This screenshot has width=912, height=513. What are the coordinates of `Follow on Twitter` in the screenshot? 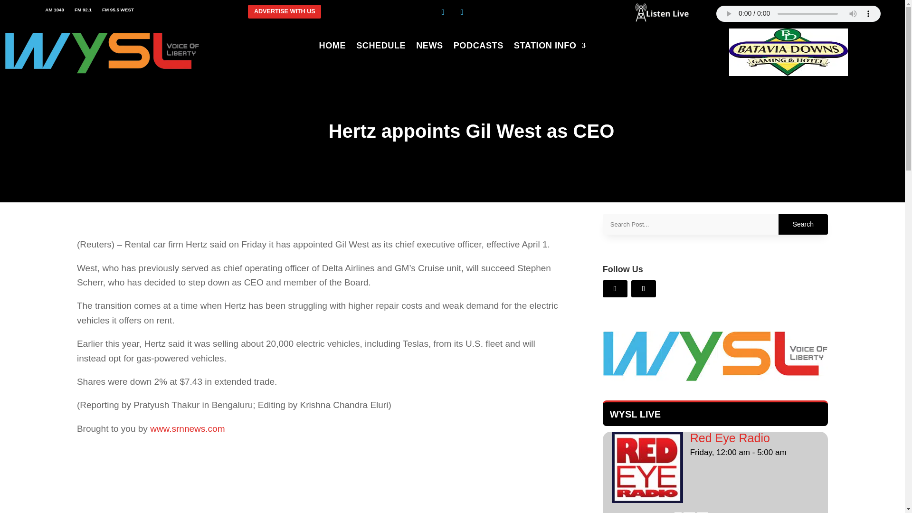 It's located at (443, 12).